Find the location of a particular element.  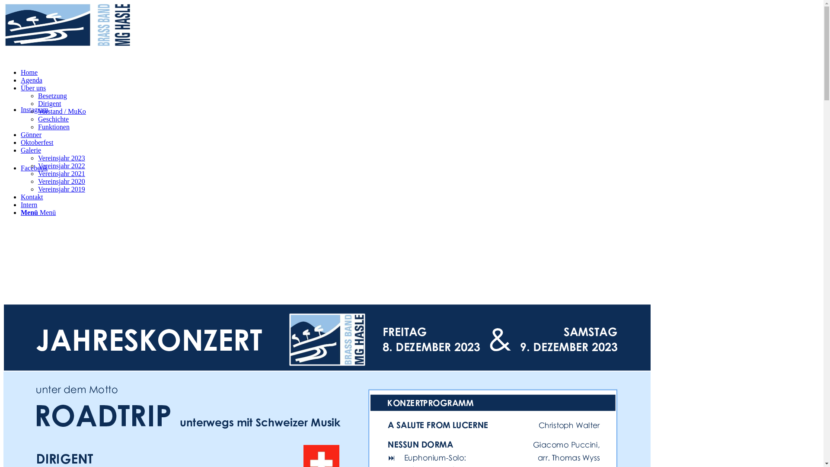

Agenda is located at coordinates (32, 80).